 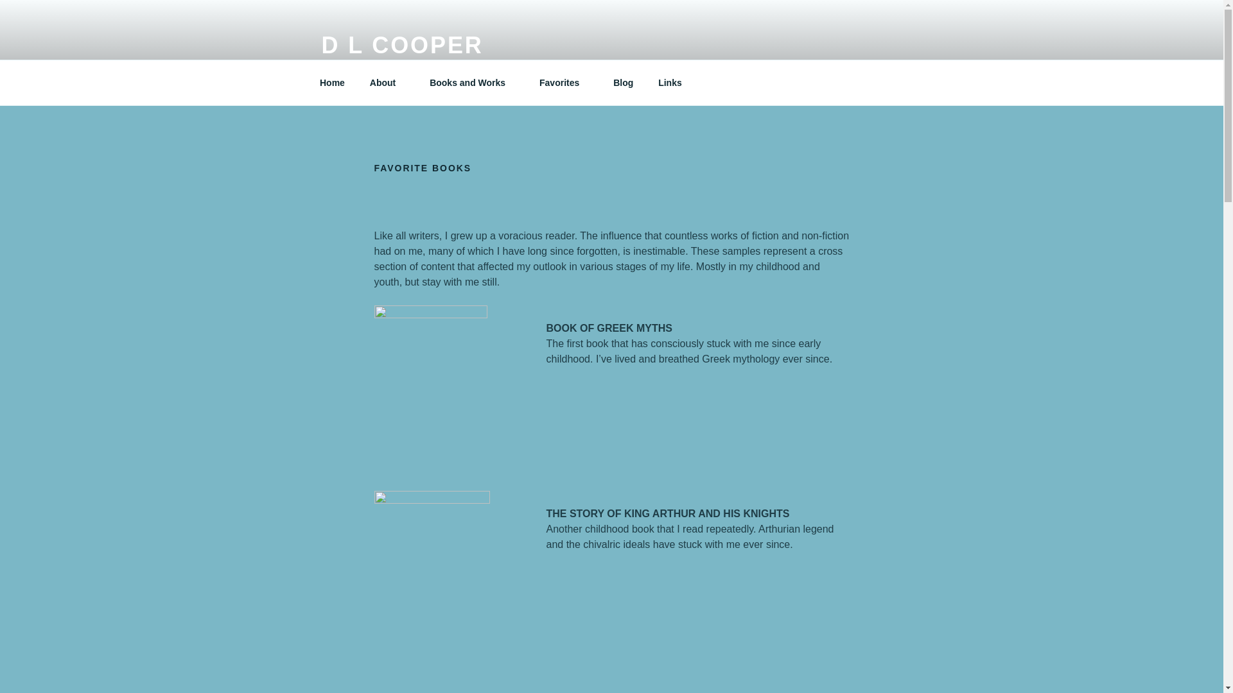 What do you see at coordinates (402, 45) in the screenshot?
I see `D L COOPER` at bounding box center [402, 45].